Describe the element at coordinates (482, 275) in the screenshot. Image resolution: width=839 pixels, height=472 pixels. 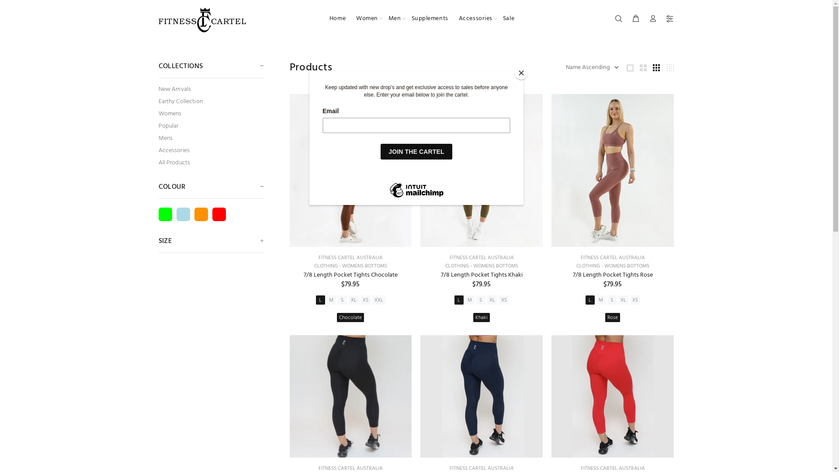
I see `7/8 Length Pocket Tights Khaki` at that location.